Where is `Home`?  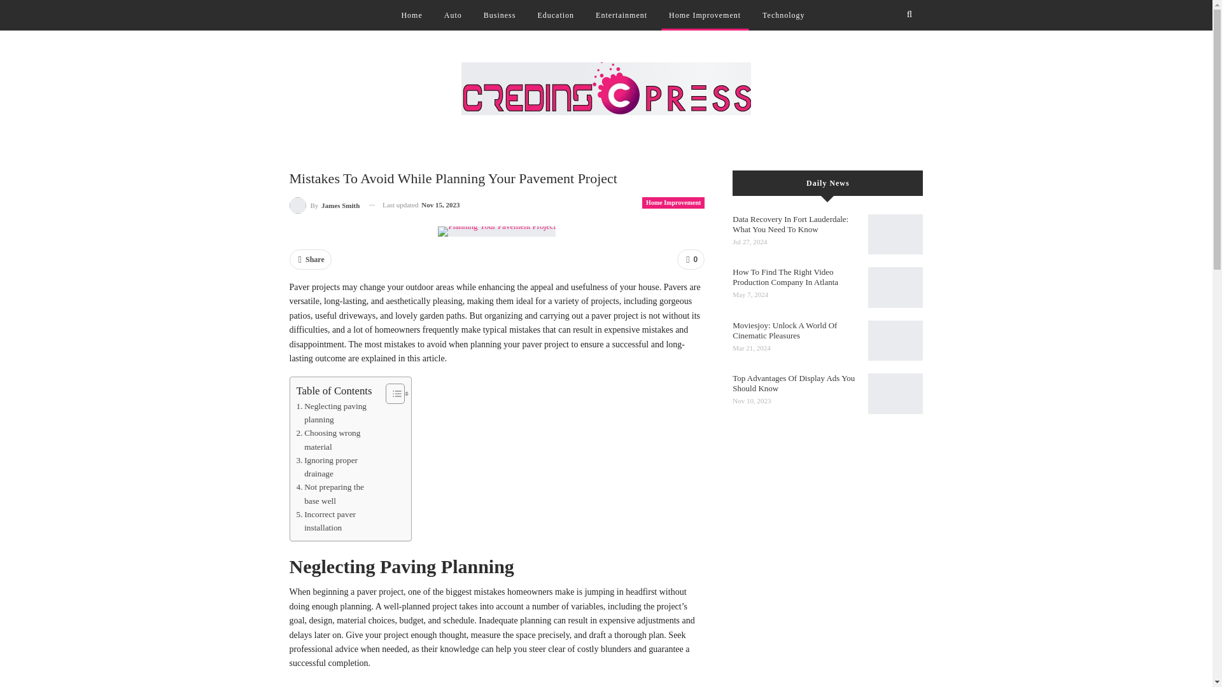 Home is located at coordinates (411, 15).